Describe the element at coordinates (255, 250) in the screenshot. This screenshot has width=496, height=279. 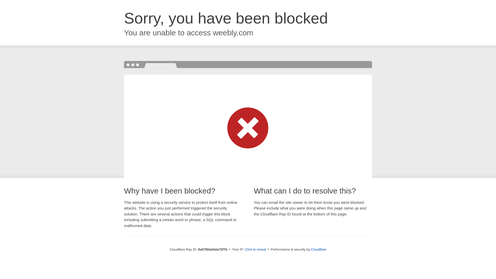
I see `Click to reveal` at that location.